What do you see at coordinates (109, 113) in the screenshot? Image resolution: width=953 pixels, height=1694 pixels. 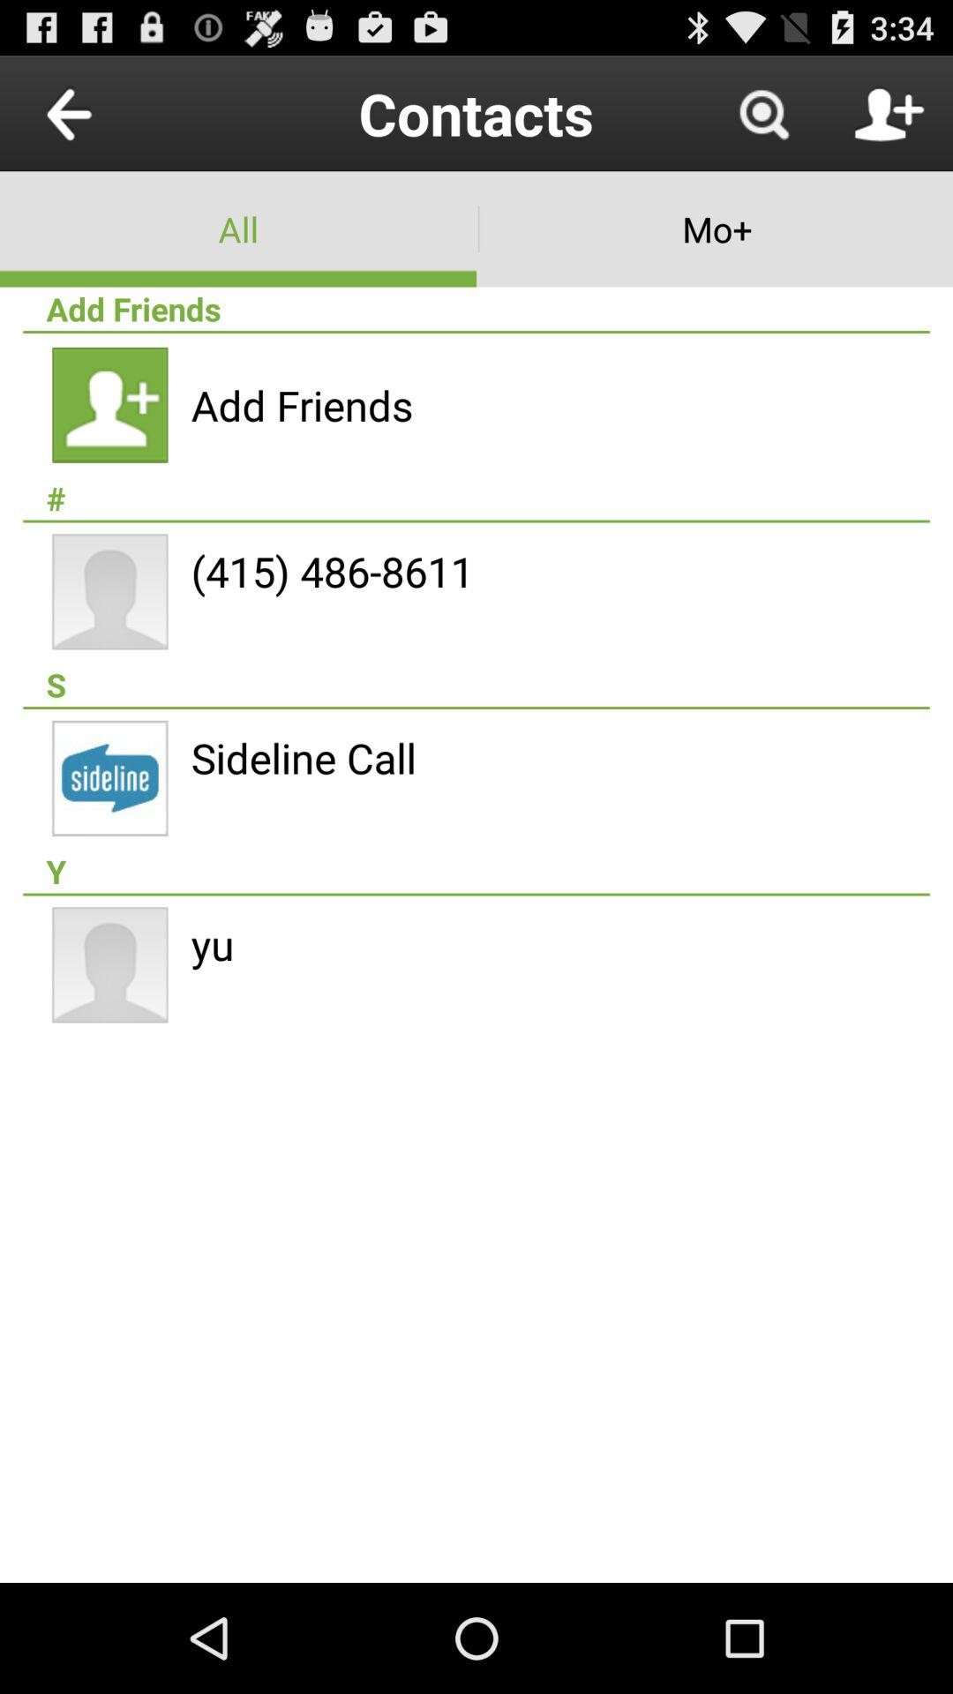 I see `go back` at bounding box center [109, 113].